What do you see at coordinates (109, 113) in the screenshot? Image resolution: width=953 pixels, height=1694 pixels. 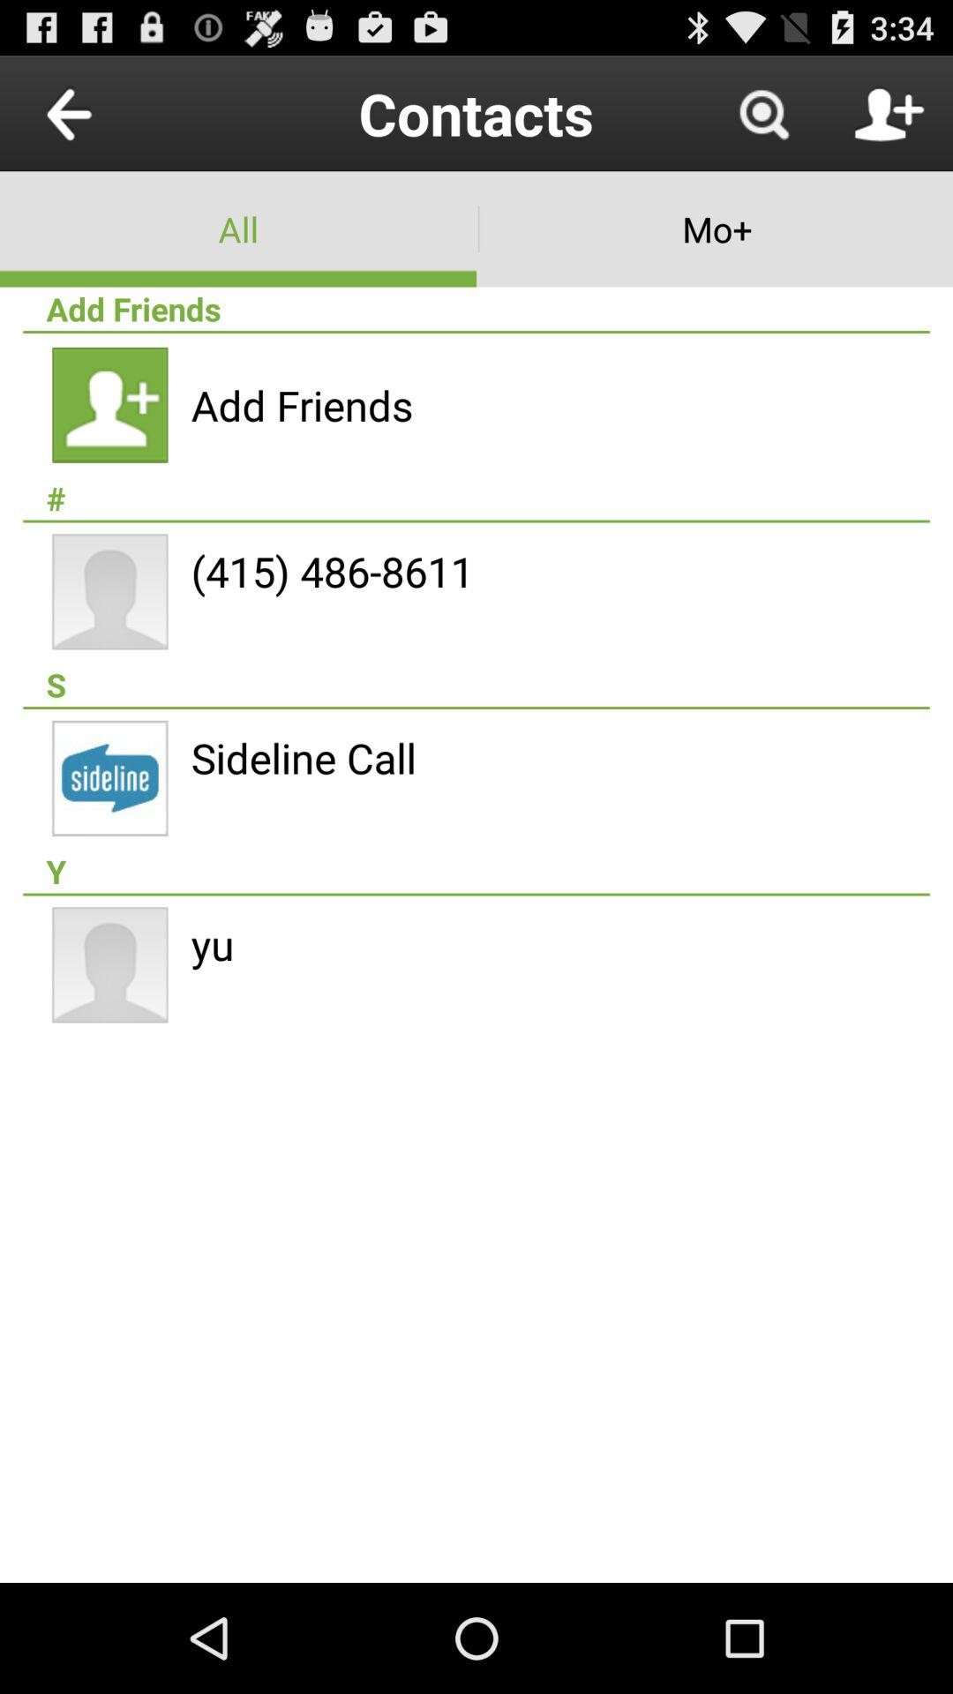 I see `go back` at bounding box center [109, 113].